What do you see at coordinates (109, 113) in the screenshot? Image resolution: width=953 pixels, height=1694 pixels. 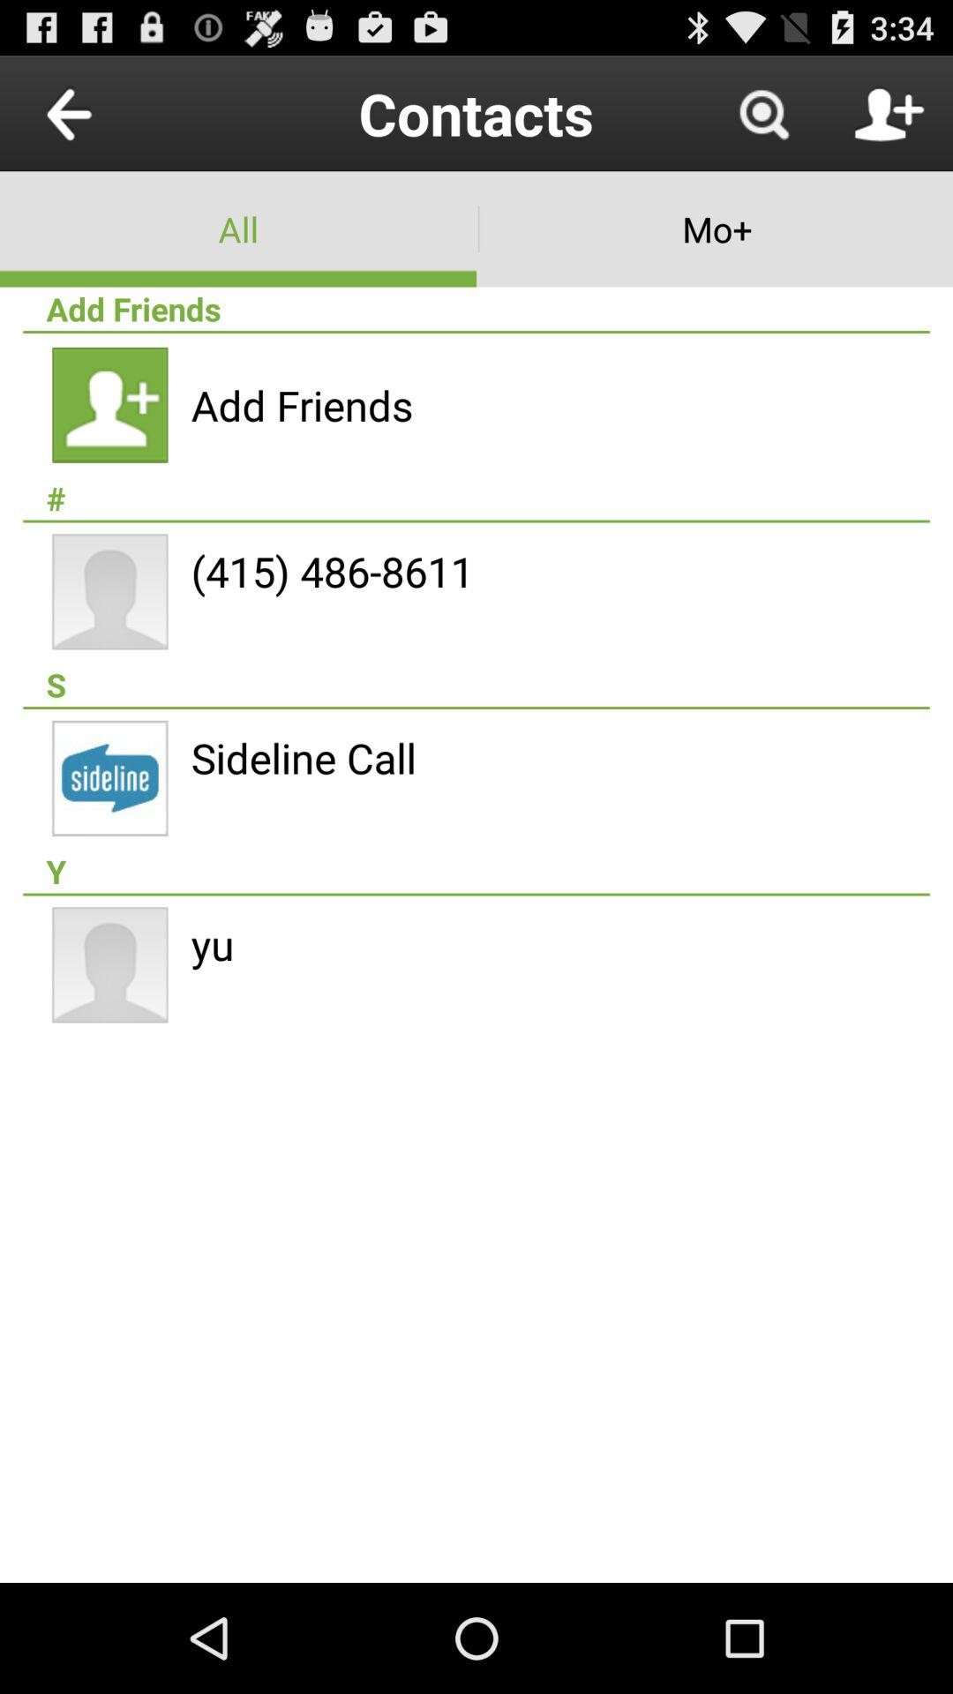 I see `go back` at bounding box center [109, 113].